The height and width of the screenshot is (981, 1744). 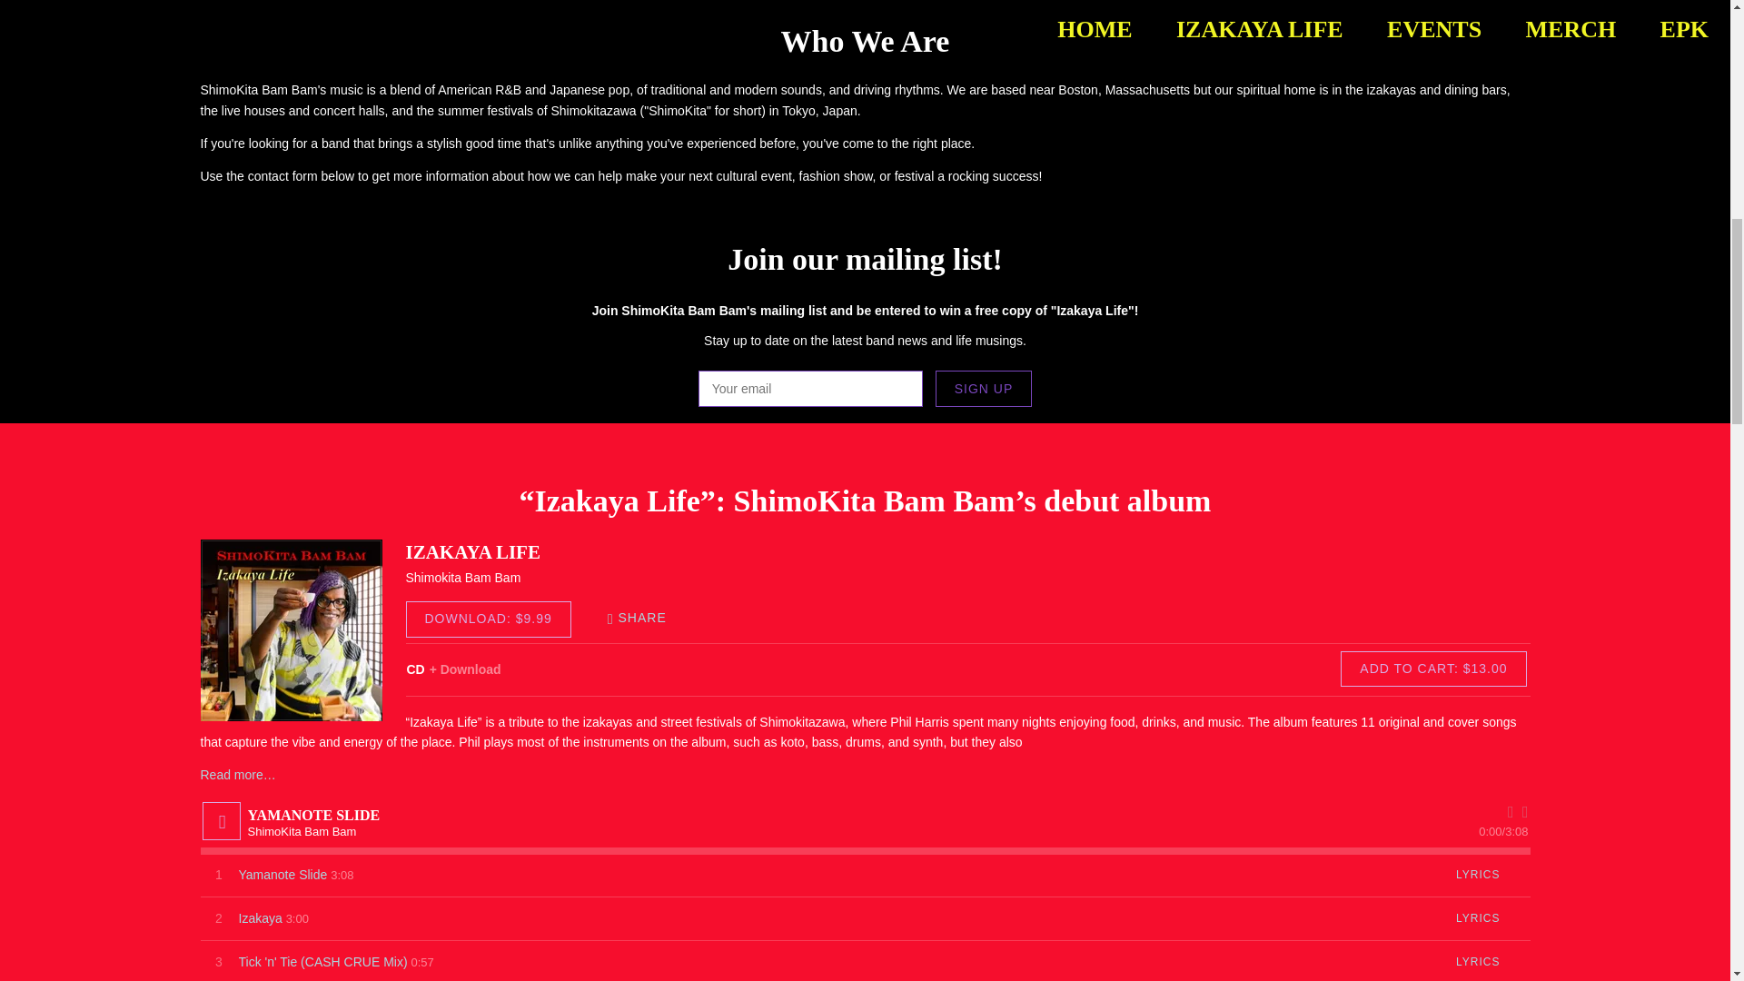 What do you see at coordinates (1477, 876) in the screenshot?
I see `LYRICS` at bounding box center [1477, 876].